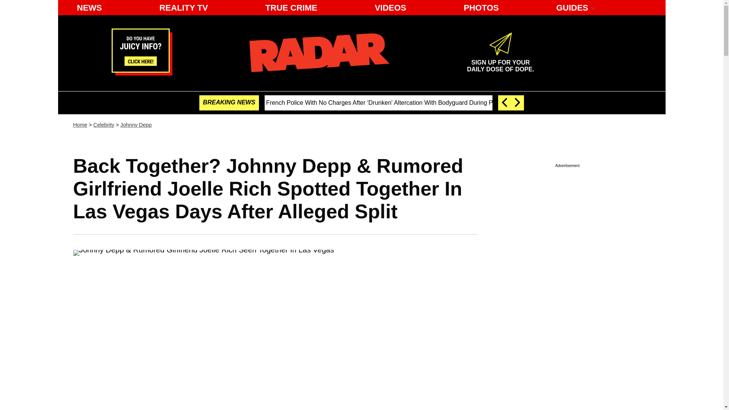 Image resolution: width=729 pixels, height=410 pixels. What do you see at coordinates (89, 8) in the screenshot?
I see `NEWS` at bounding box center [89, 8].